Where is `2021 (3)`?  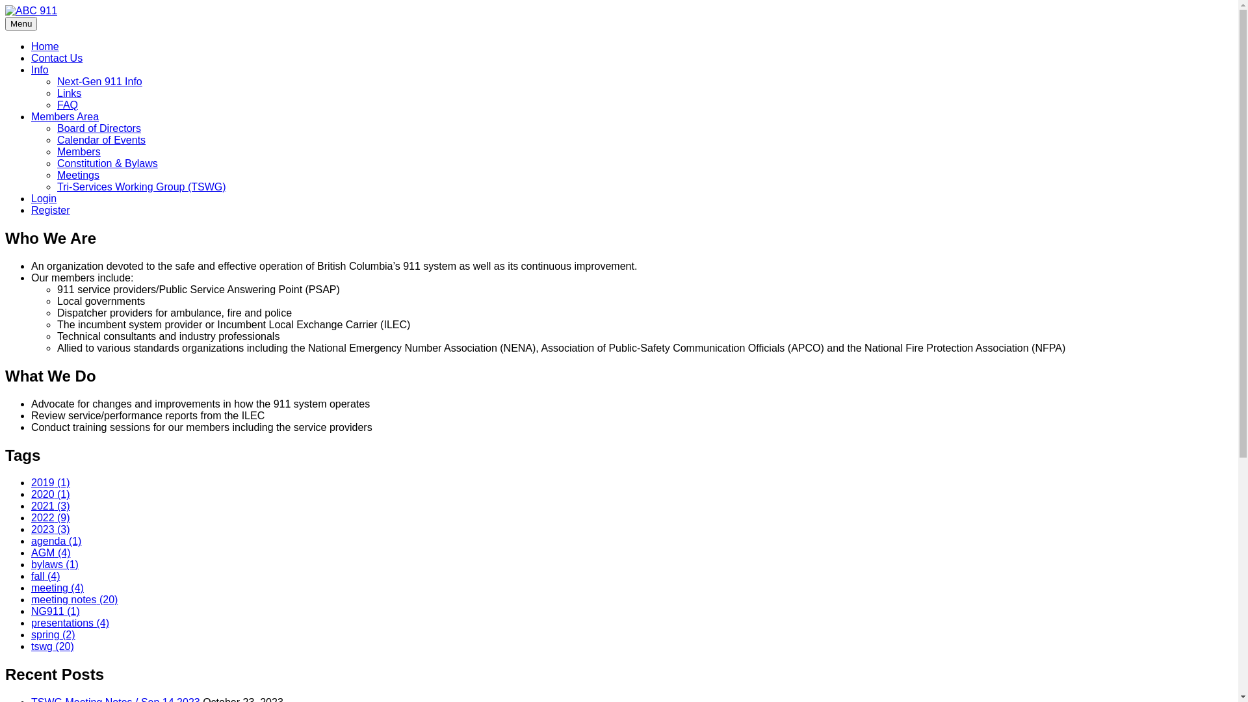 2021 (3) is located at coordinates (51, 506).